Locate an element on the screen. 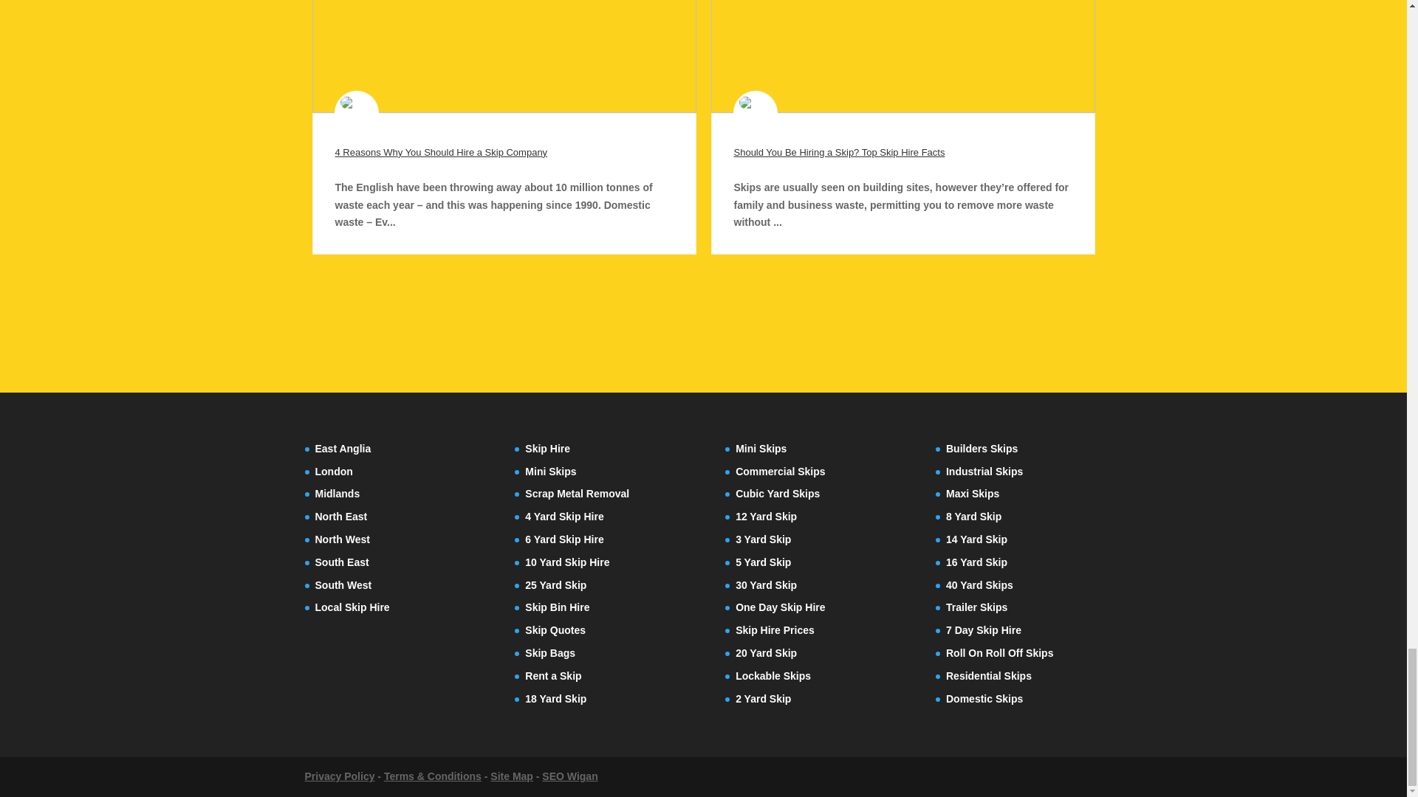  Mini Skips is located at coordinates (549, 471).